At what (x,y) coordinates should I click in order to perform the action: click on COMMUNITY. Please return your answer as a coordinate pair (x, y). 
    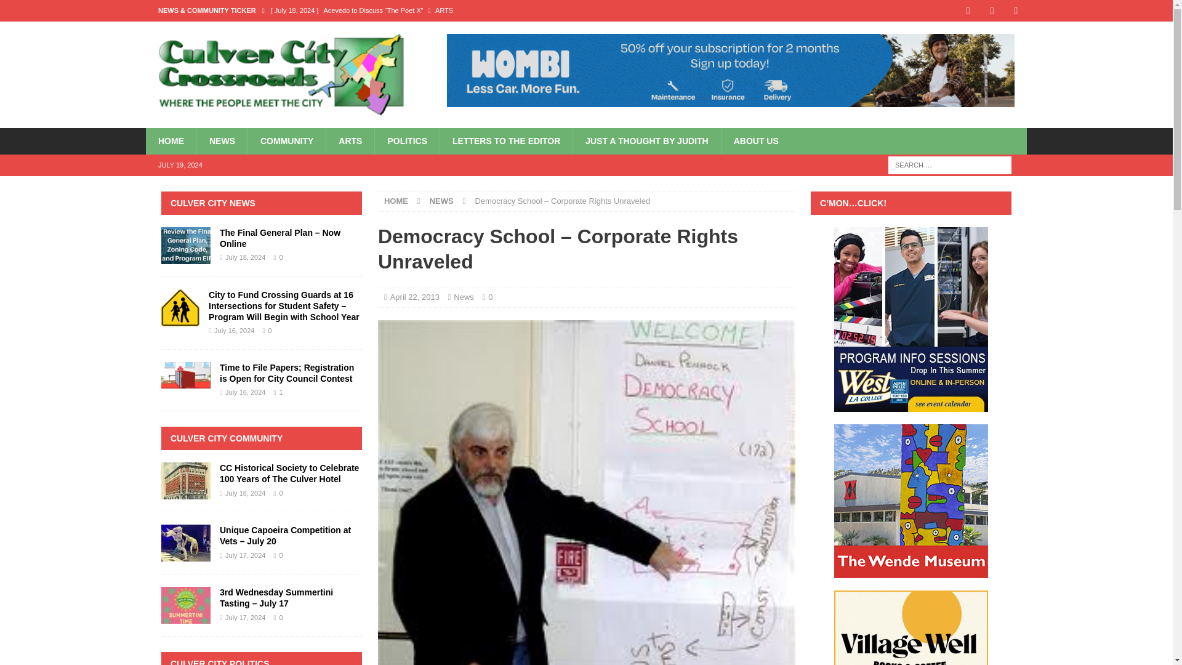
    Looking at the image, I should click on (286, 140).